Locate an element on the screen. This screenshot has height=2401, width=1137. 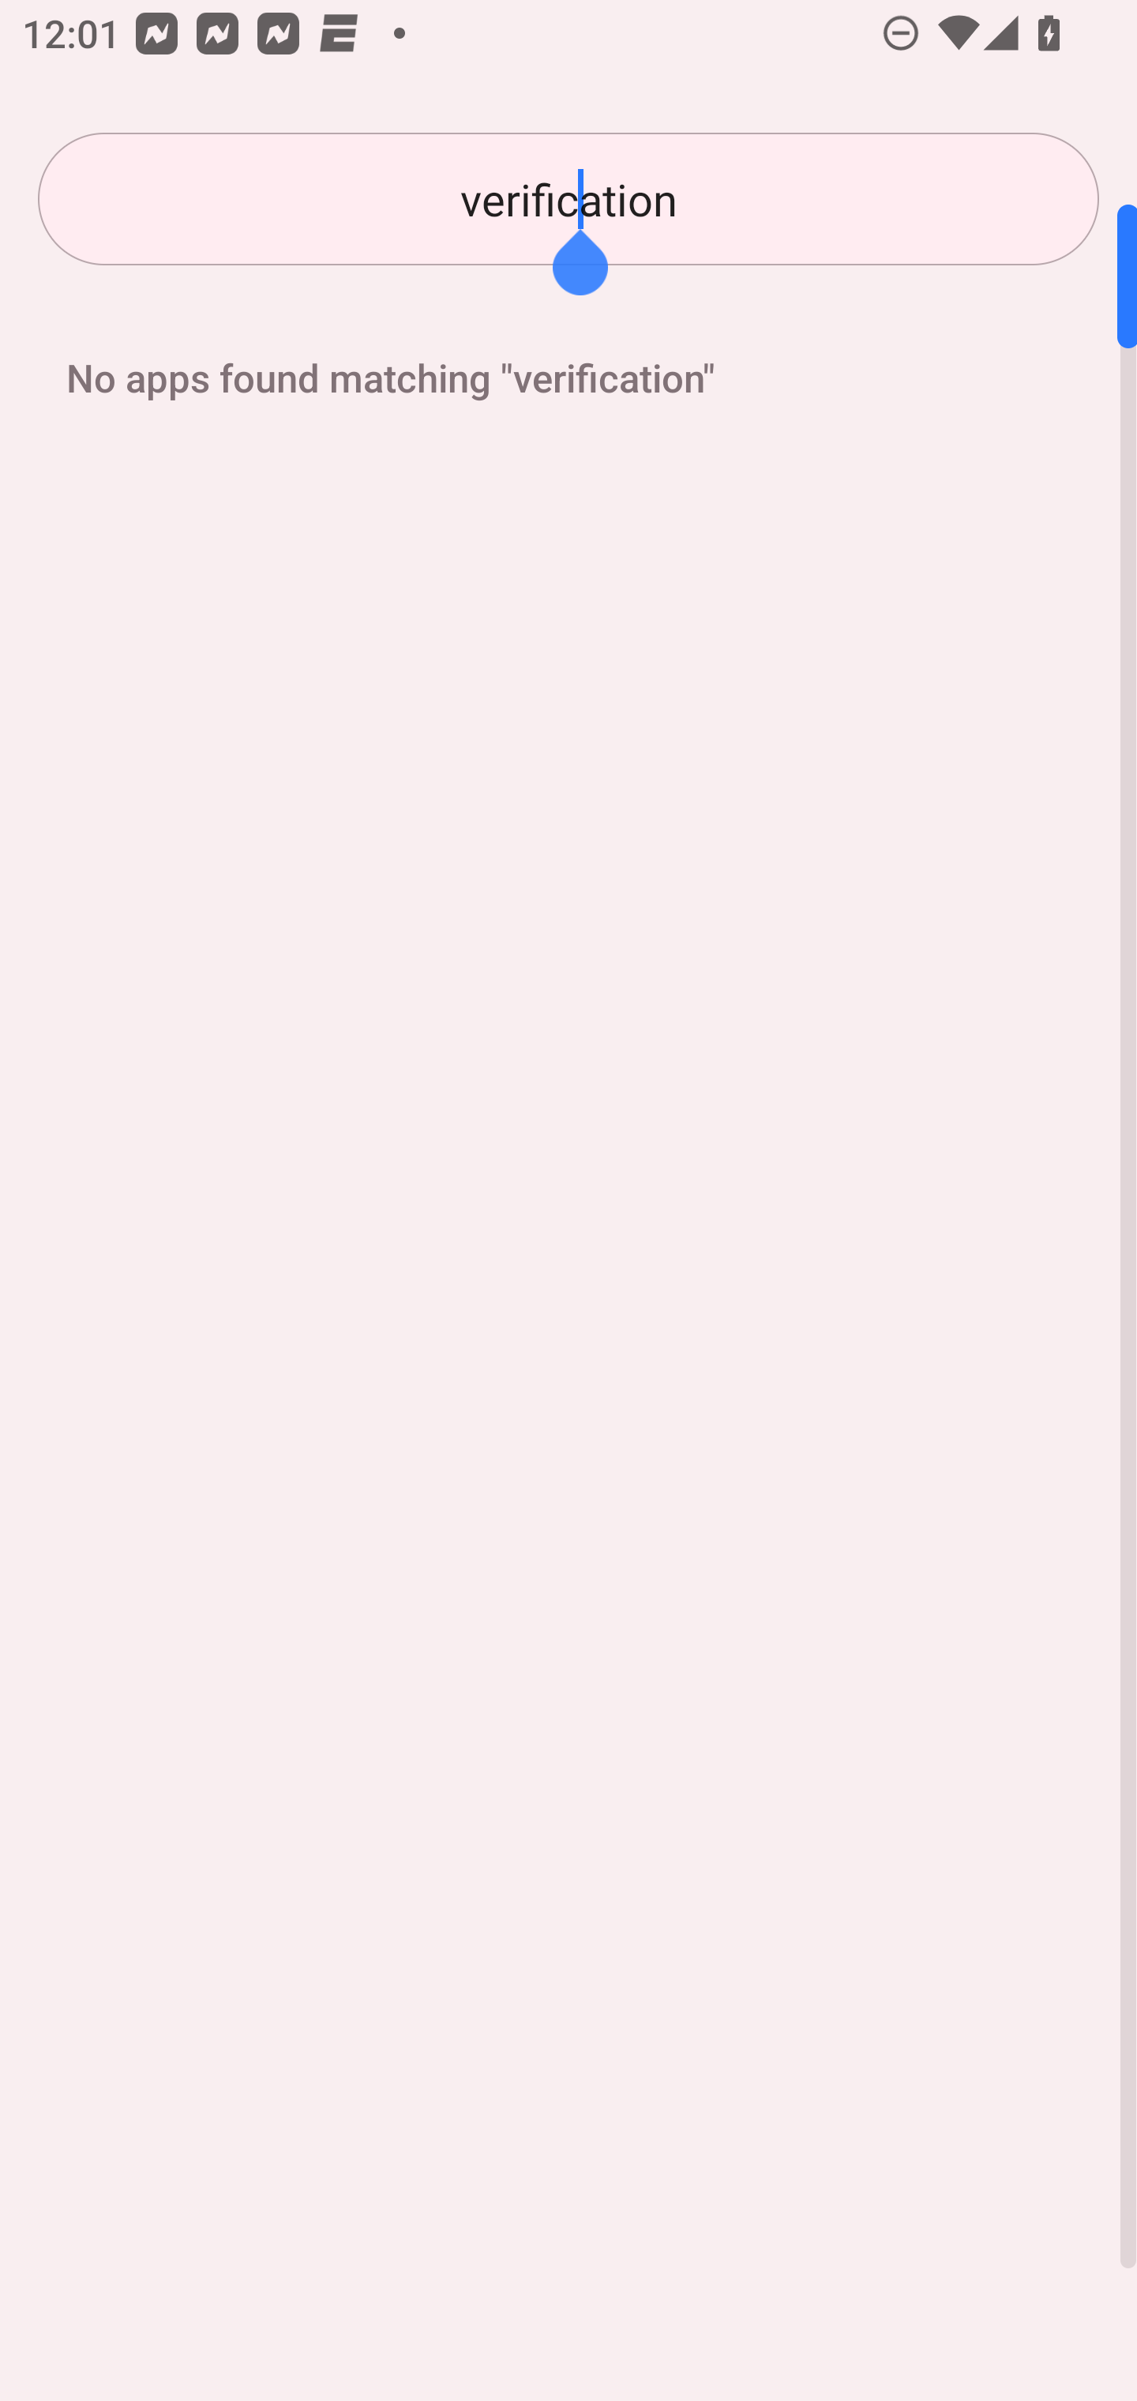
verification is located at coordinates (568, 199).